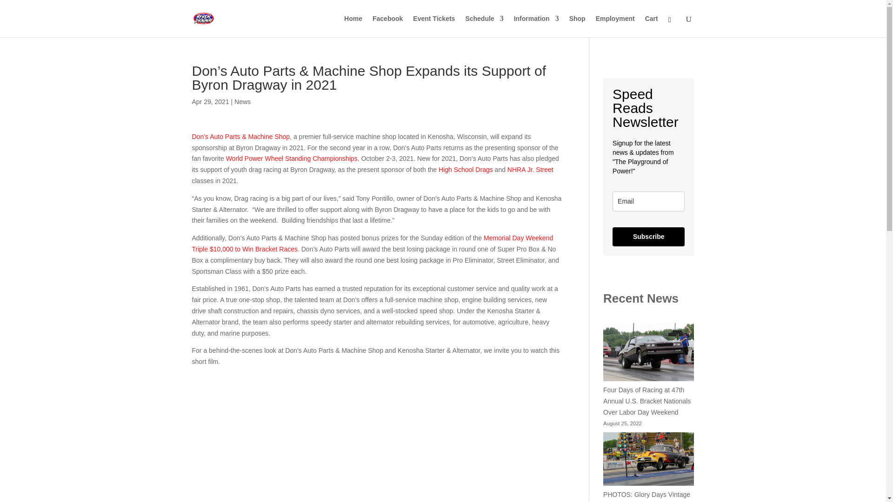 This screenshot has height=502, width=893. I want to click on Shop, so click(578, 26).